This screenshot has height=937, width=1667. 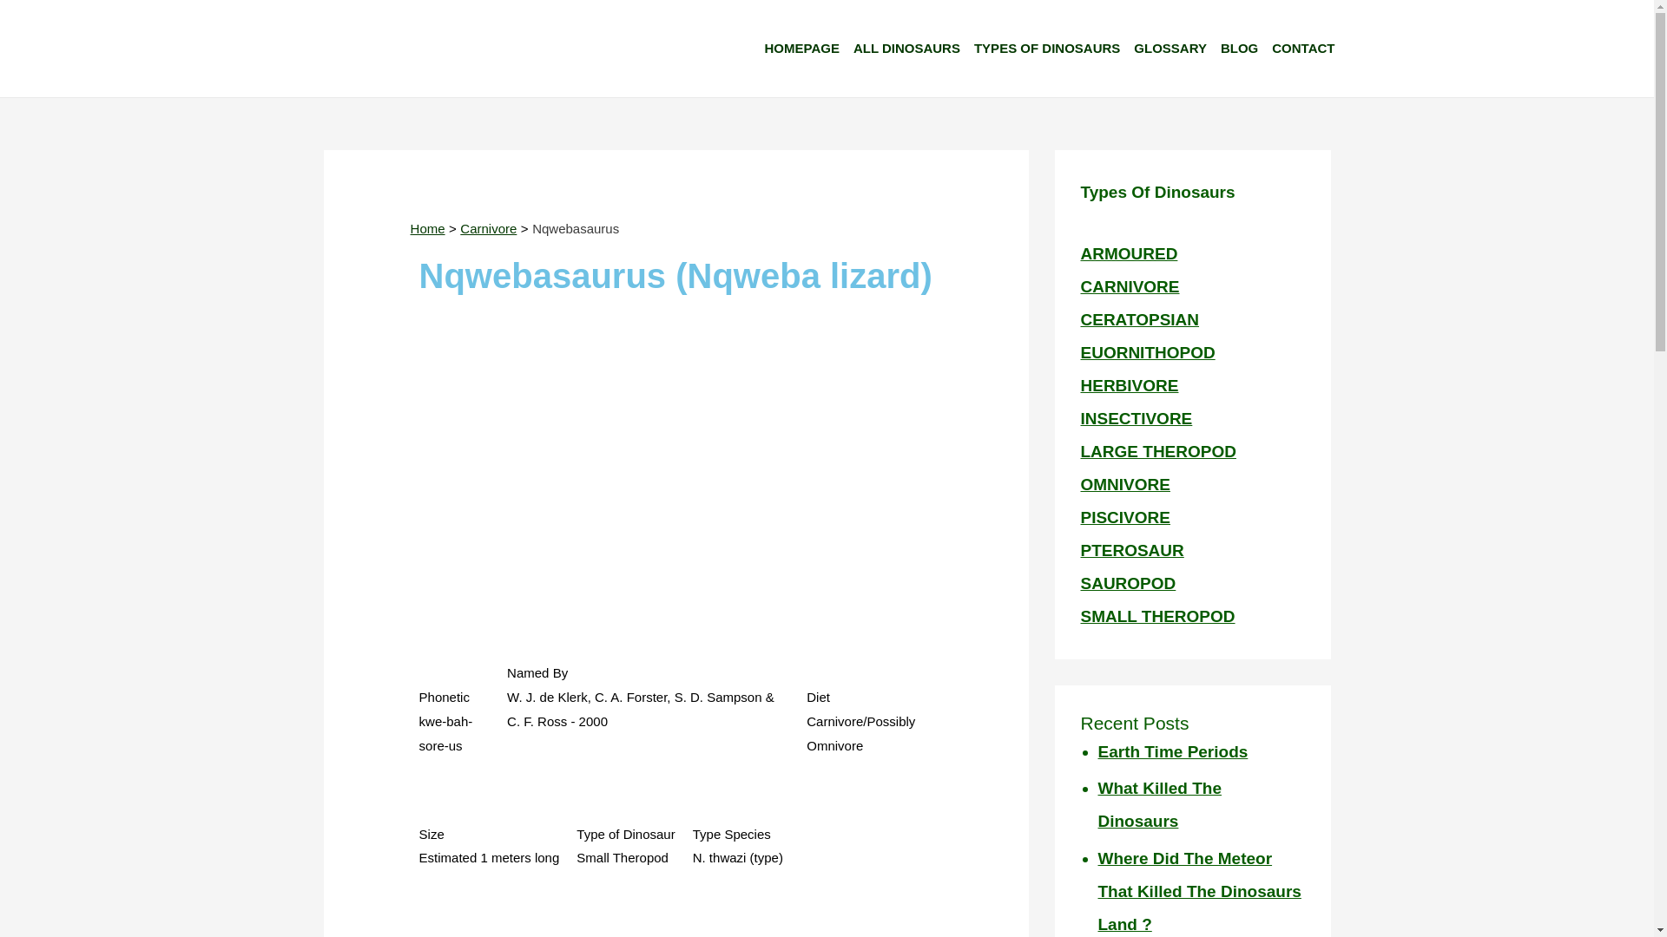 What do you see at coordinates (1176, 48) in the screenshot?
I see `GLOSSARY` at bounding box center [1176, 48].